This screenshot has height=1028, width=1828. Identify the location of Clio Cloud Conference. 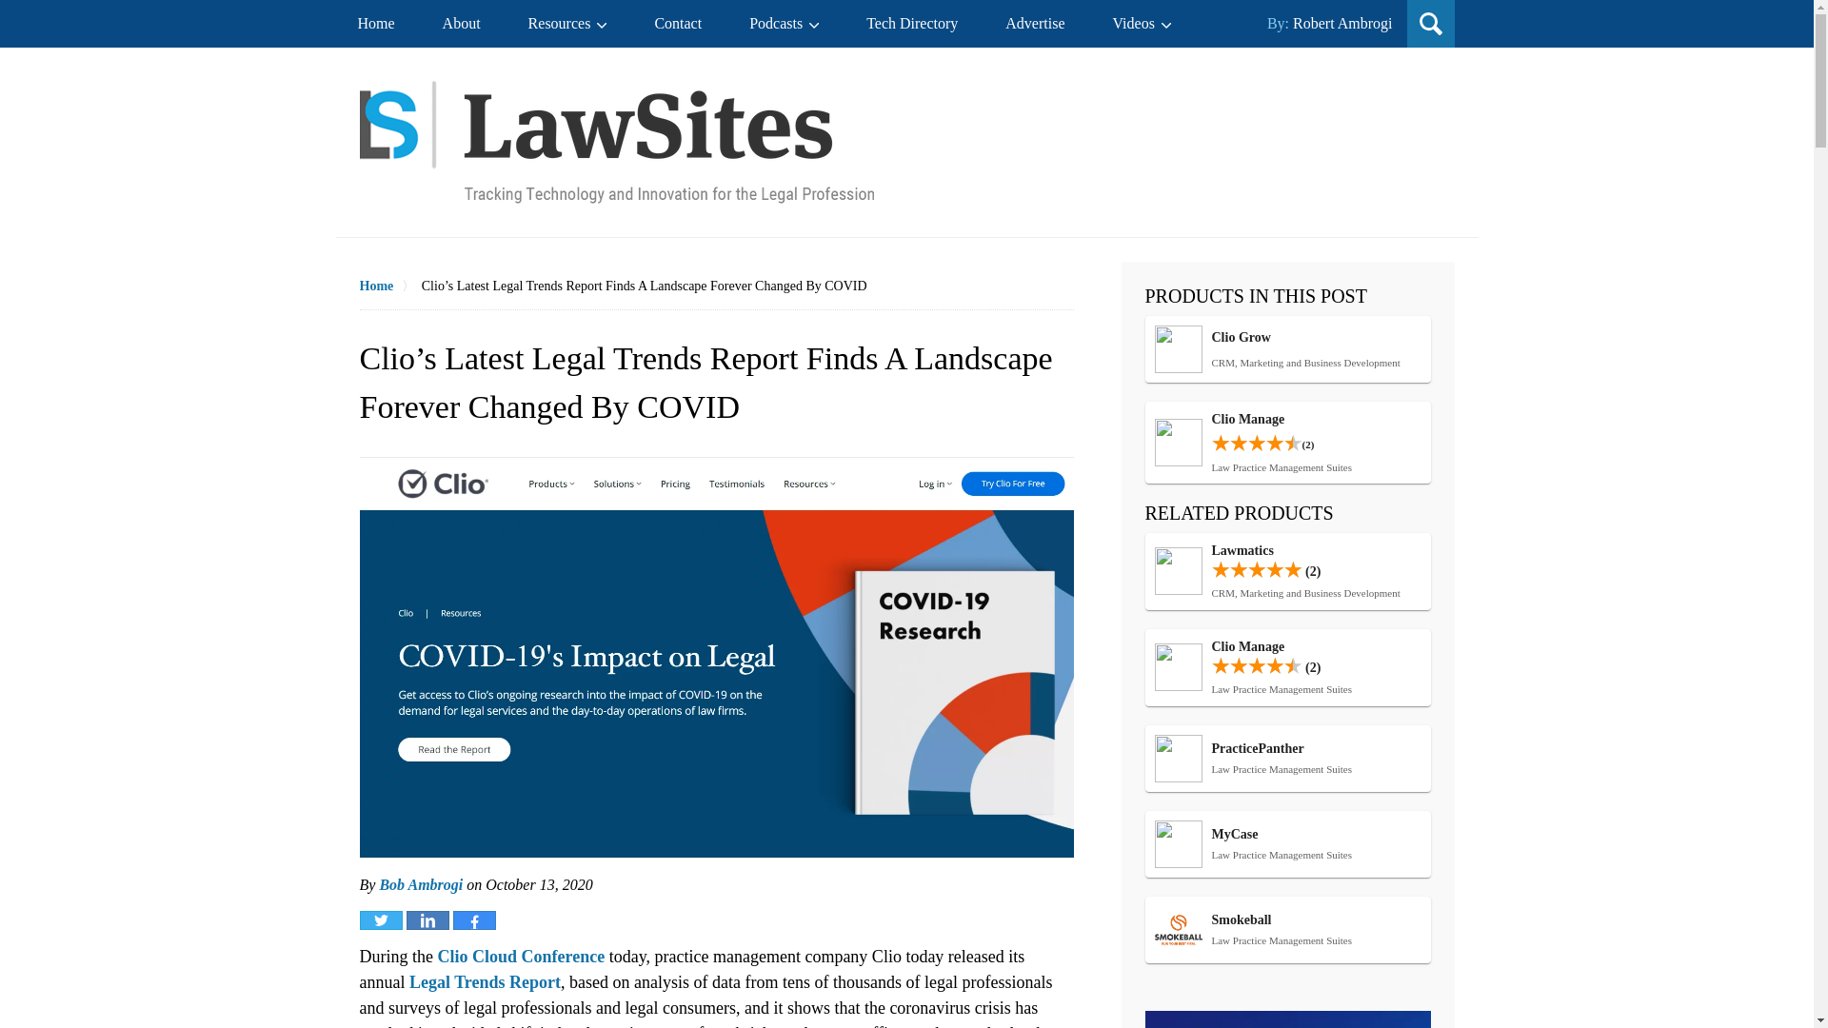
(1314, 148).